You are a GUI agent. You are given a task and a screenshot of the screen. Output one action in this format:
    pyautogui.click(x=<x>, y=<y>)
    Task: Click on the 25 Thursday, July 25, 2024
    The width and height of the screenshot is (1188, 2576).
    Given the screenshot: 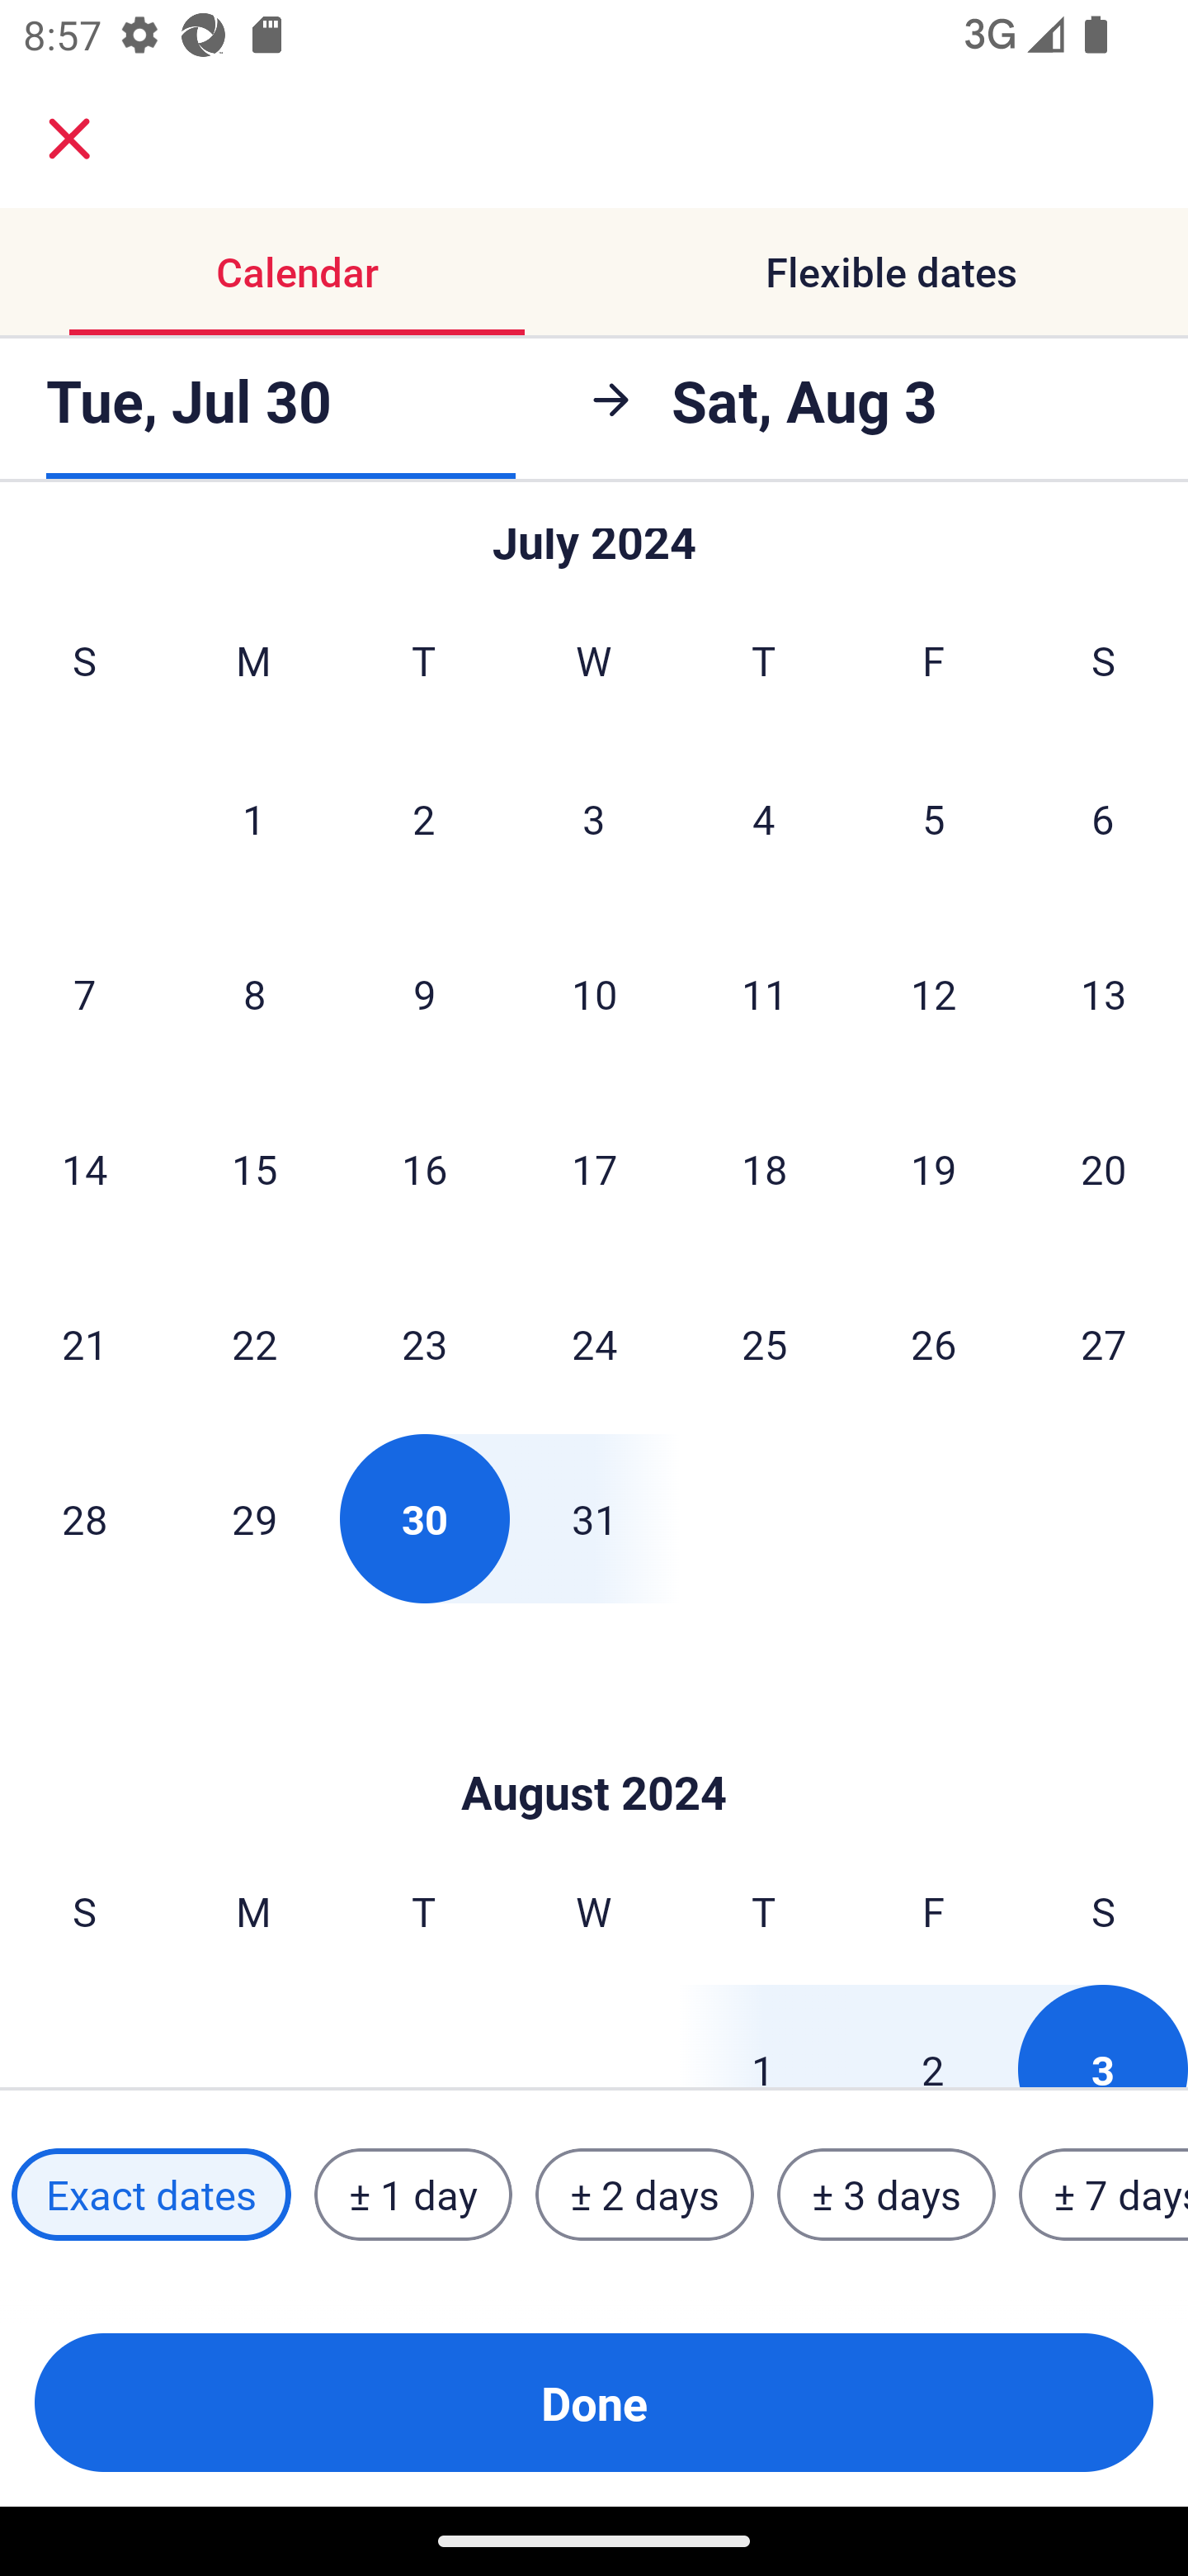 What is the action you would take?
    pyautogui.click(x=764, y=1342)
    